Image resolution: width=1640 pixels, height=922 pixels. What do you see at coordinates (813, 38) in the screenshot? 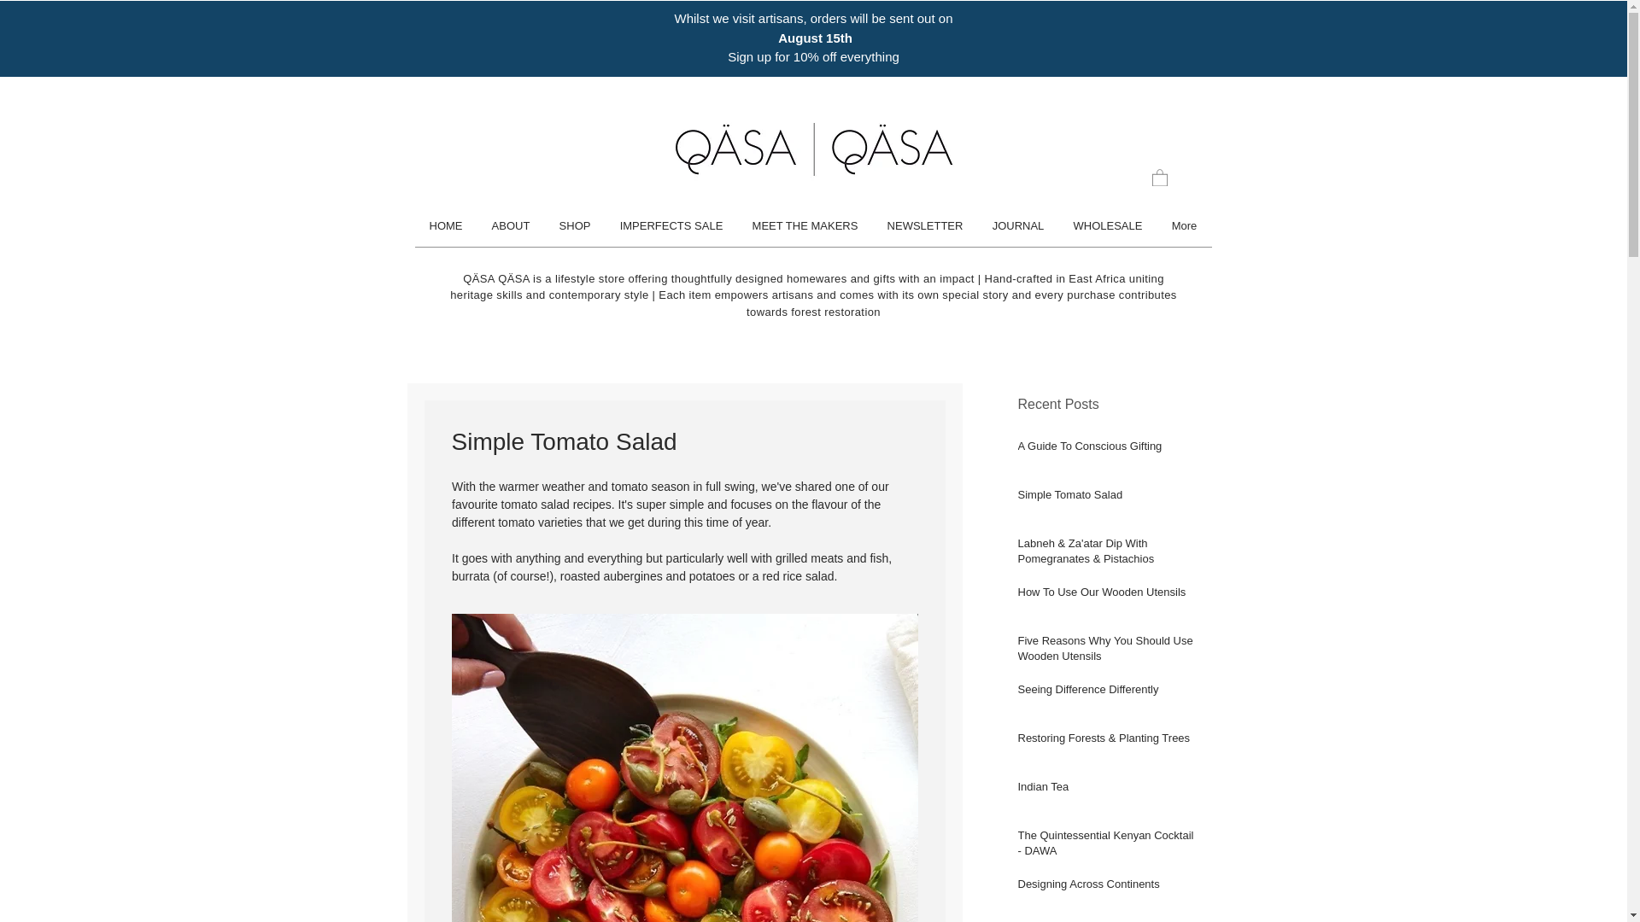
I see ` August 15th` at bounding box center [813, 38].